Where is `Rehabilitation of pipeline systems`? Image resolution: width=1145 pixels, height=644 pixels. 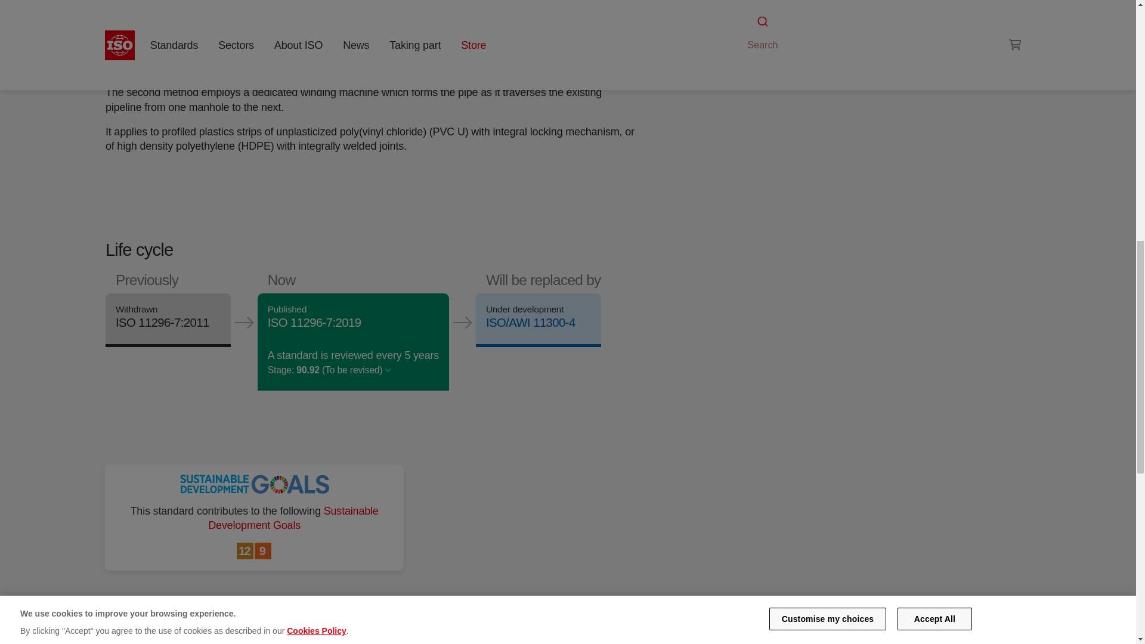 Rehabilitation of pipeline systems is located at coordinates (881, 18).